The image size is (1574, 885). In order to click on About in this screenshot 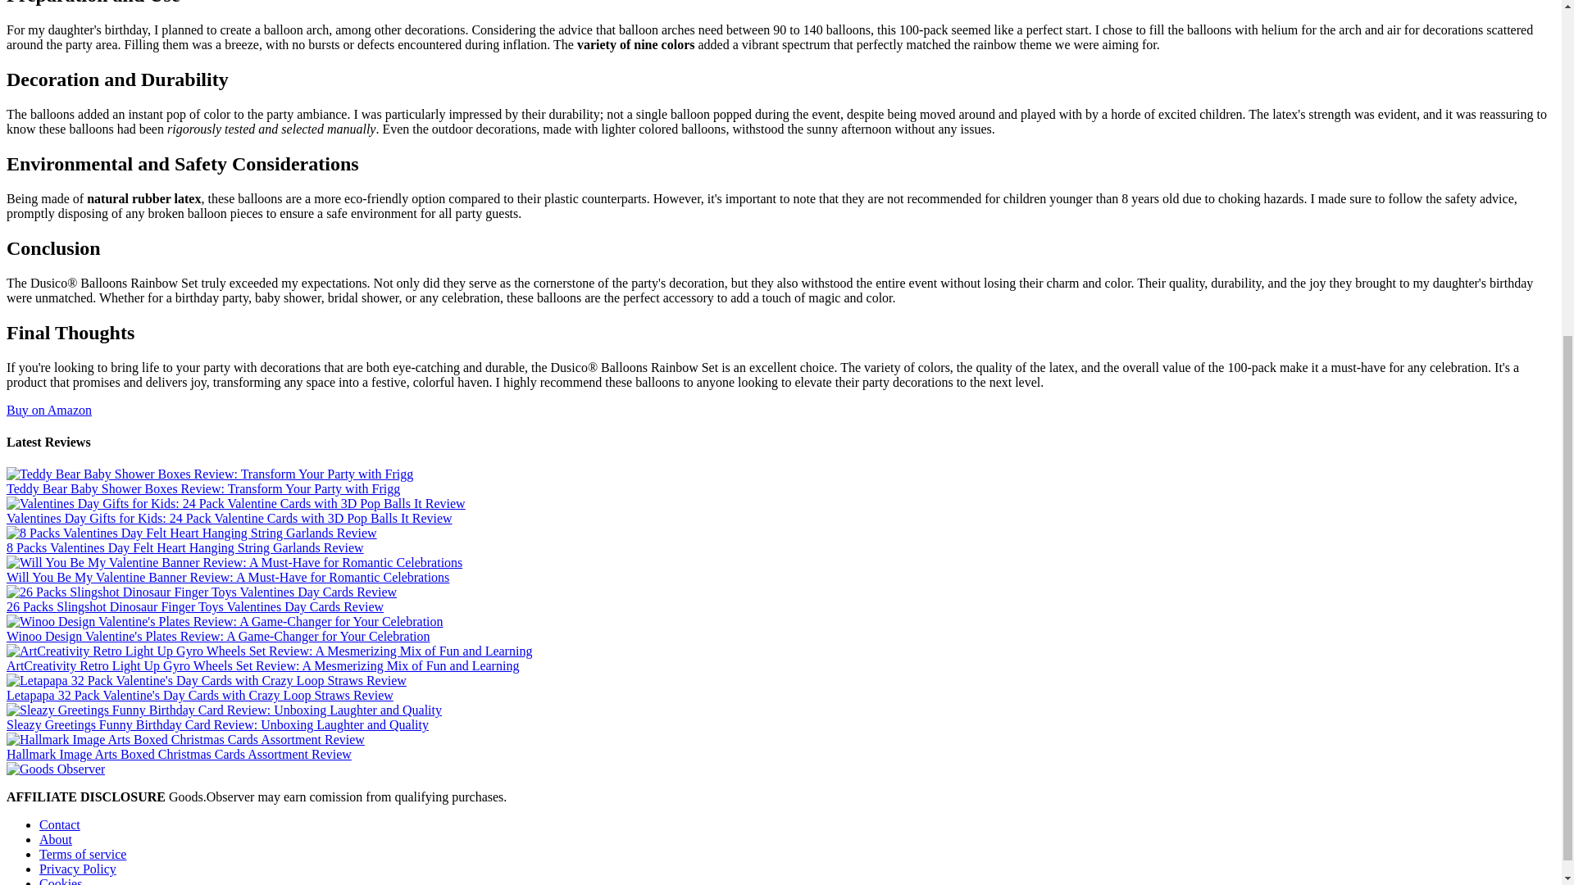, I will do `click(56, 839)`.